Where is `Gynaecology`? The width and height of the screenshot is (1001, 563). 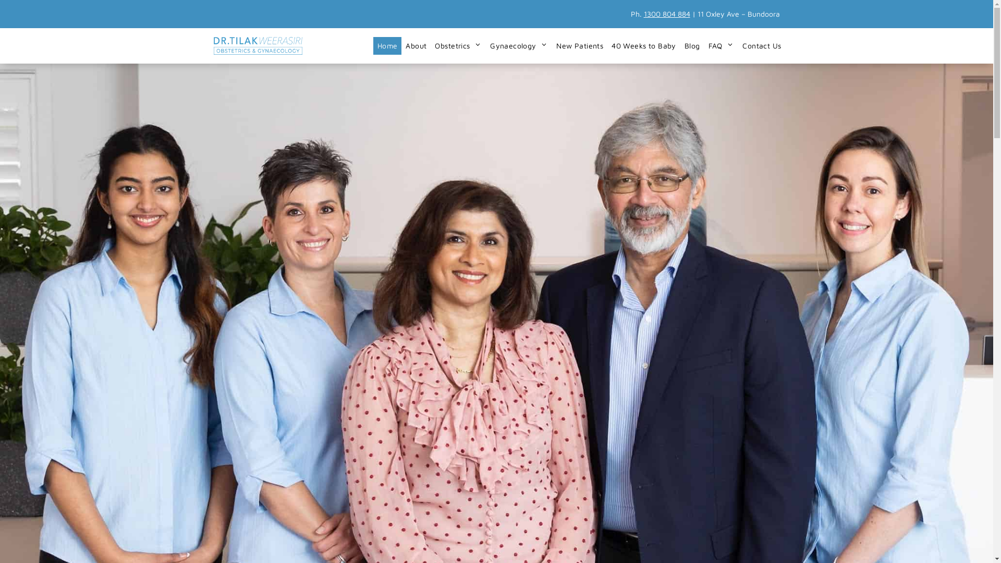 Gynaecology is located at coordinates (519, 46).